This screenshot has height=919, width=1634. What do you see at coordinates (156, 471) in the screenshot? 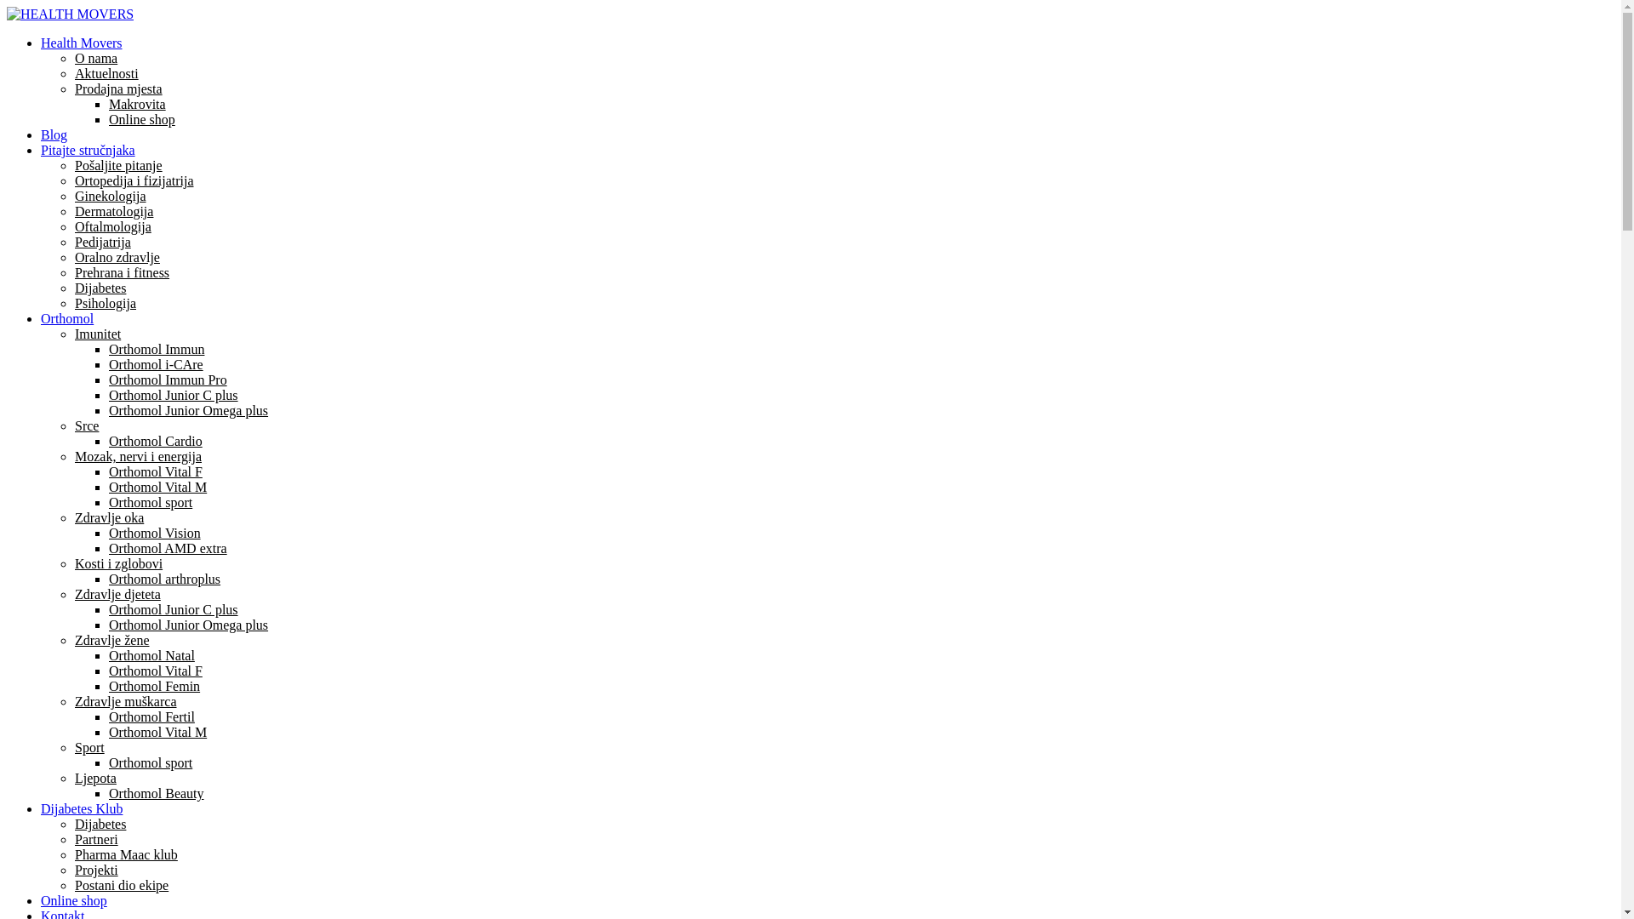
I see `Orthomol Vital F` at bounding box center [156, 471].